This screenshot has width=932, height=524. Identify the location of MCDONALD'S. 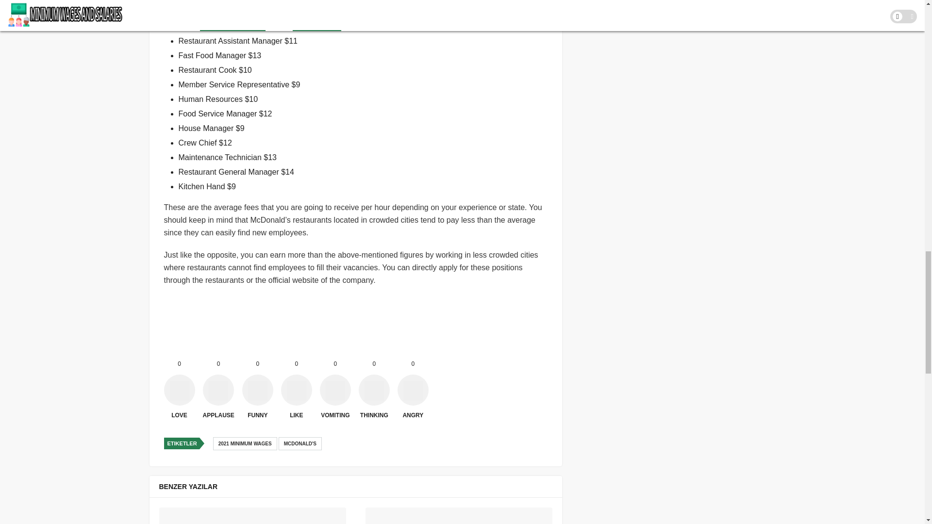
(300, 443).